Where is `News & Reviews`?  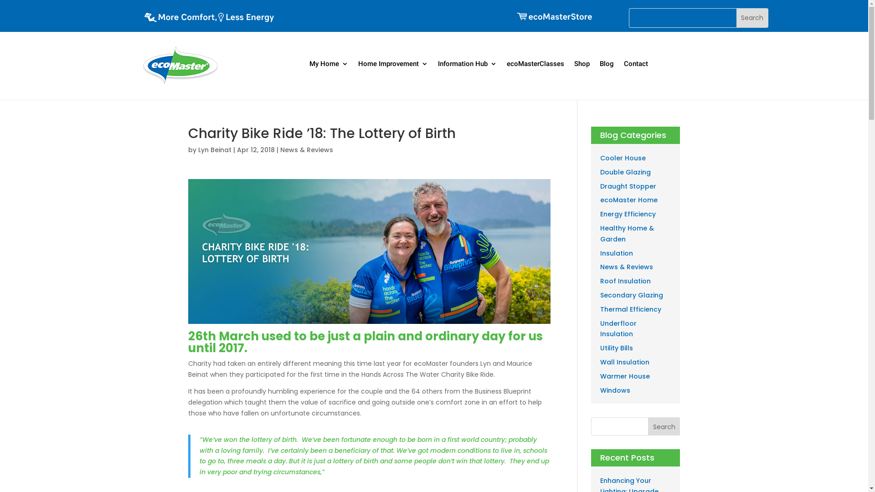 News & Reviews is located at coordinates (306, 150).